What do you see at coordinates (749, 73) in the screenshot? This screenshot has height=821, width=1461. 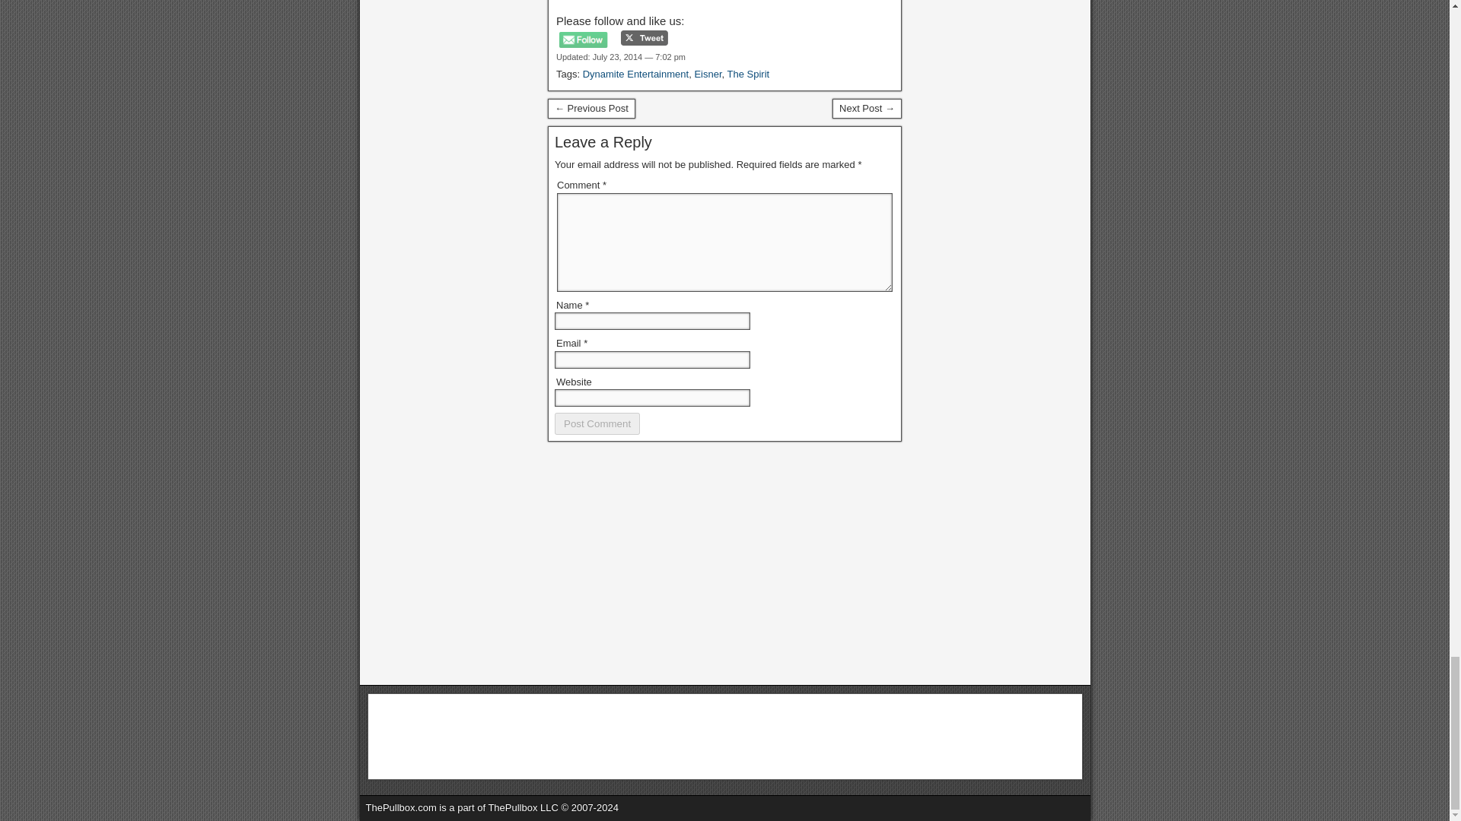 I see `The Spirit` at bounding box center [749, 73].